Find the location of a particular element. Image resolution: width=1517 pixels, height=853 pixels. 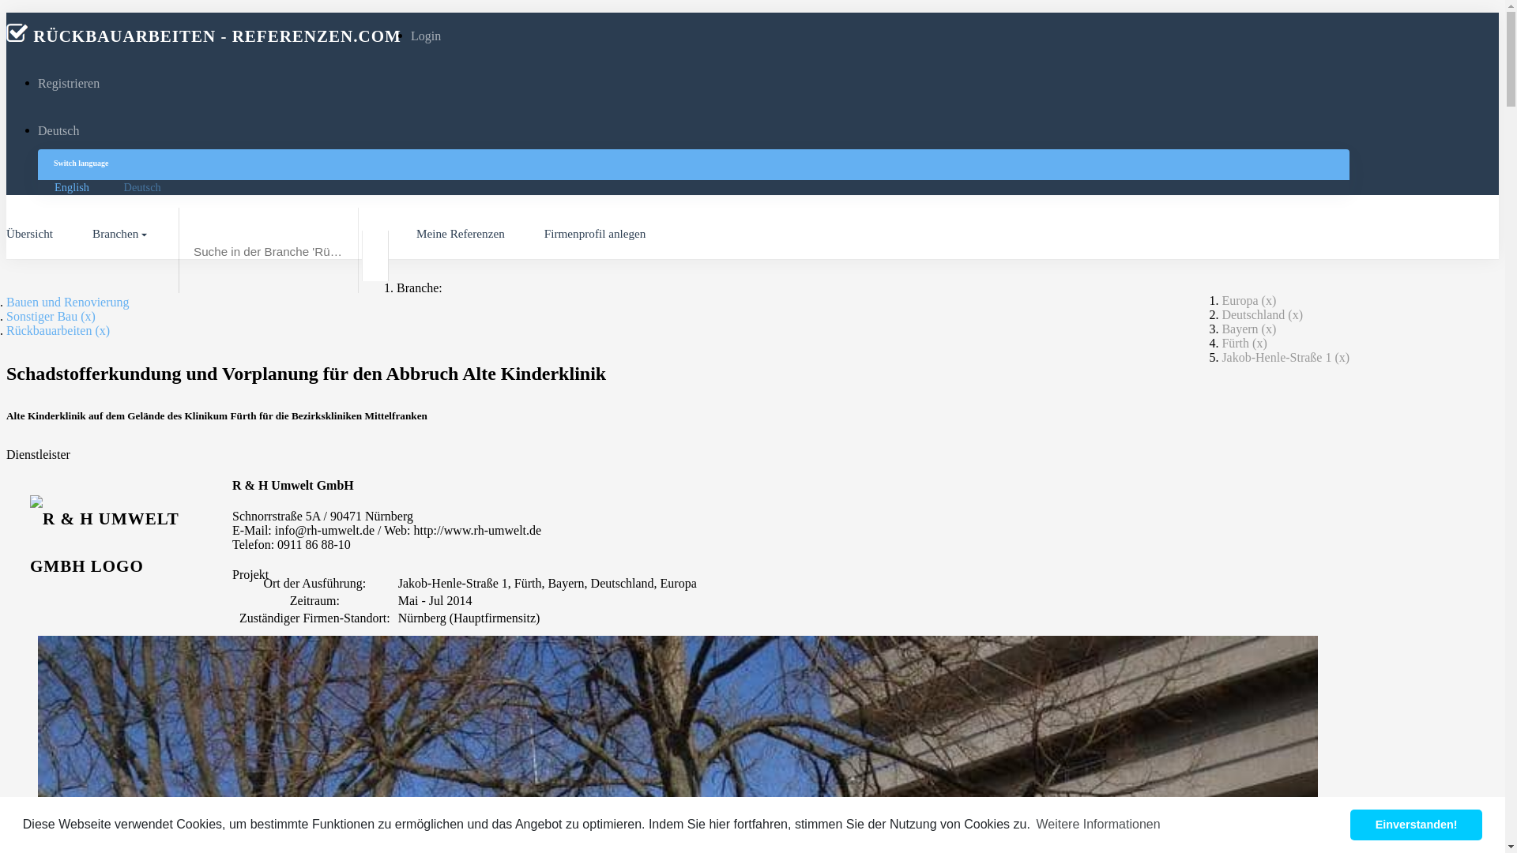

Bauen und Renovierung is located at coordinates (68, 302).